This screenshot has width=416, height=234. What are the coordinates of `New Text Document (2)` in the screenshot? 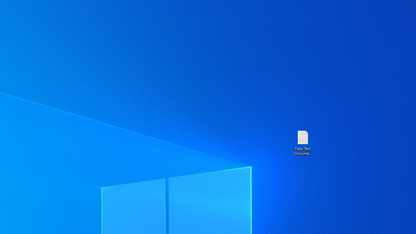 It's located at (303, 142).